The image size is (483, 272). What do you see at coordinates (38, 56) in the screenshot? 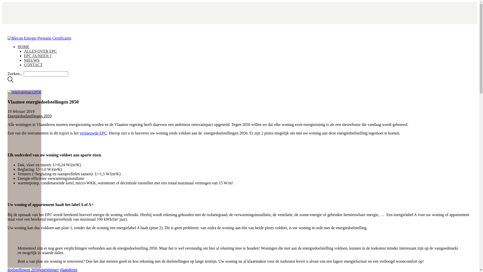
I see `EPC JA/NEEN ?` at bounding box center [38, 56].